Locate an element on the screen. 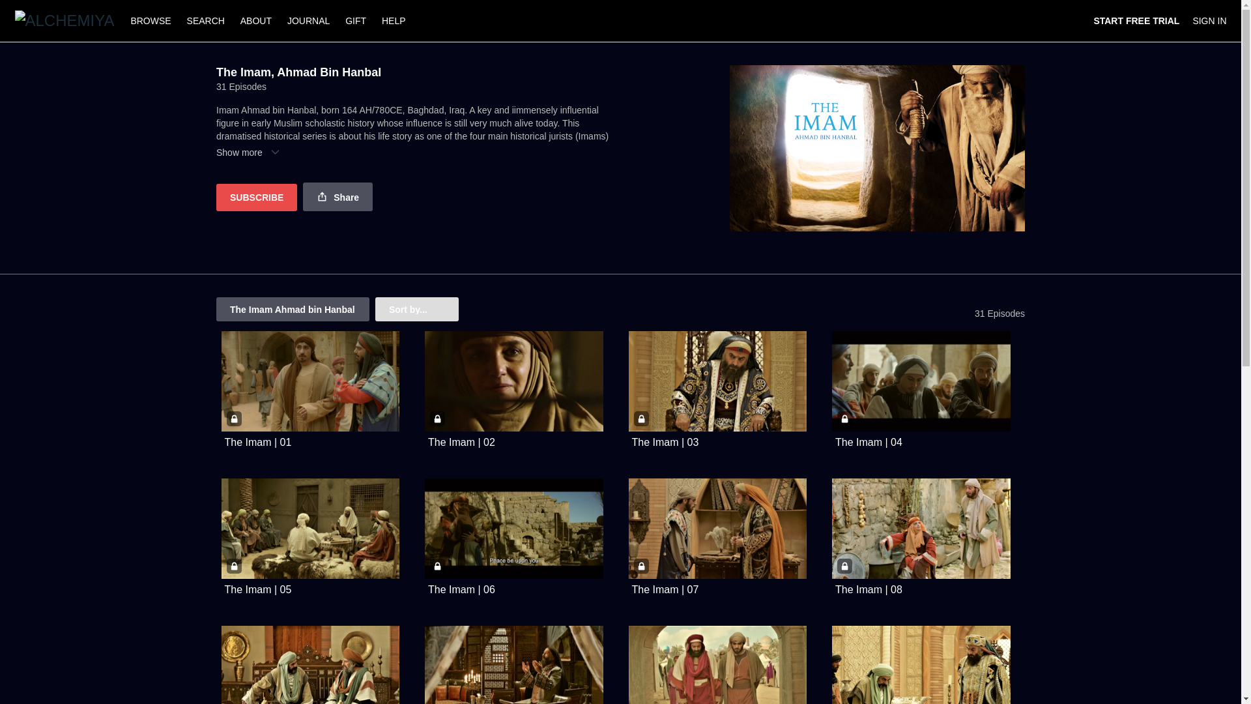 The width and height of the screenshot is (1251, 704). BROWSE is located at coordinates (152, 20).